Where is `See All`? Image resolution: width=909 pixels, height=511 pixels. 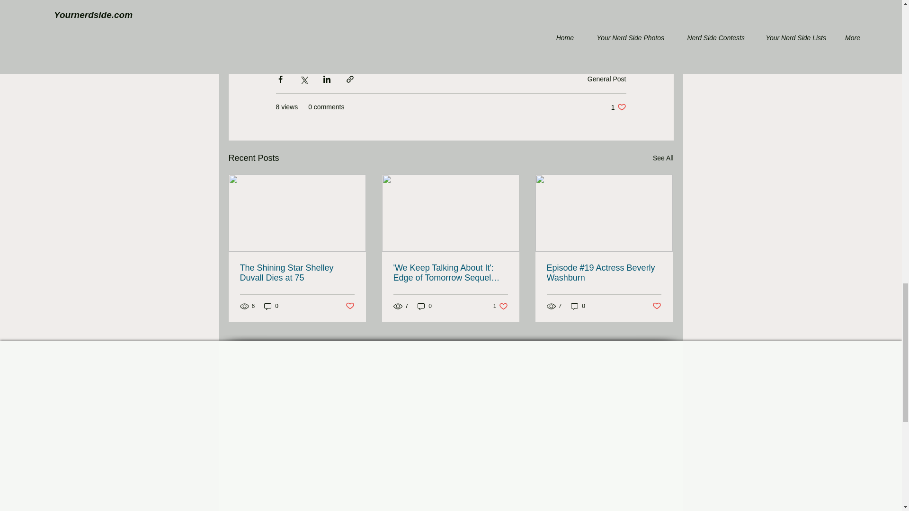
See All is located at coordinates (271, 306).